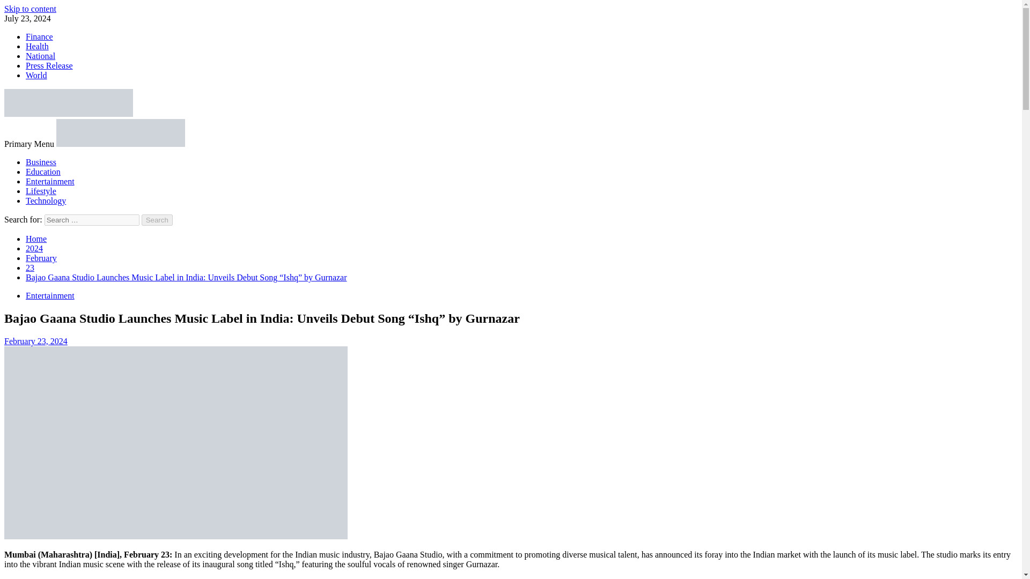 The height and width of the screenshot is (579, 1030). I want to click on Health, so click(37, 46).